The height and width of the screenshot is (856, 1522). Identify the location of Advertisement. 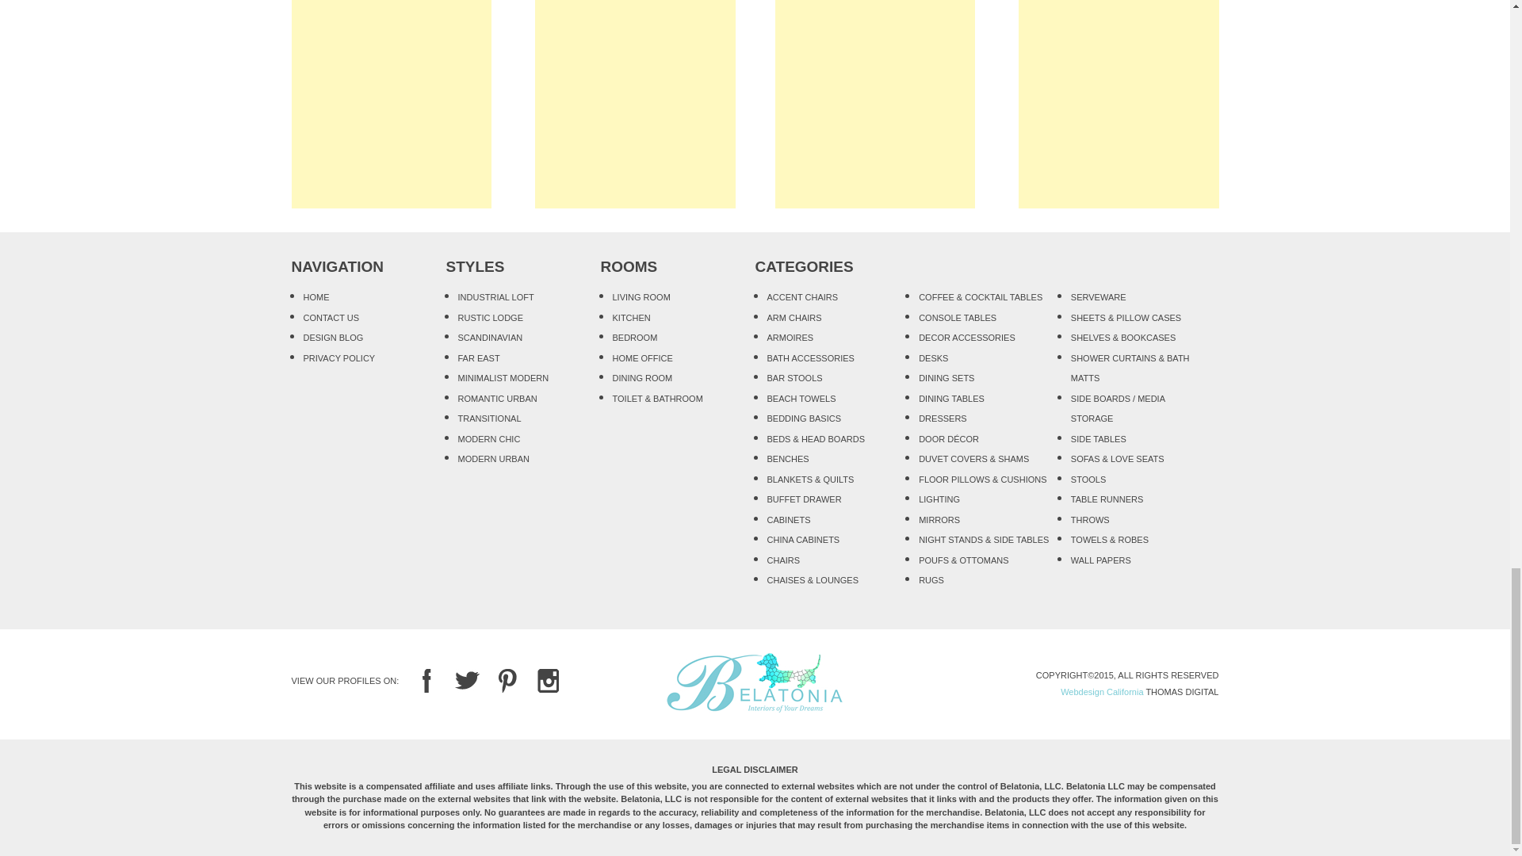
(392, 104).